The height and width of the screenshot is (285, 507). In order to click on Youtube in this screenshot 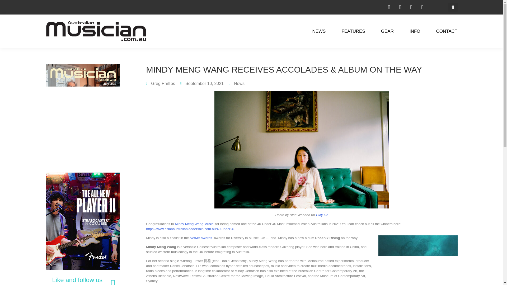, I will do `click(422, 7)`.